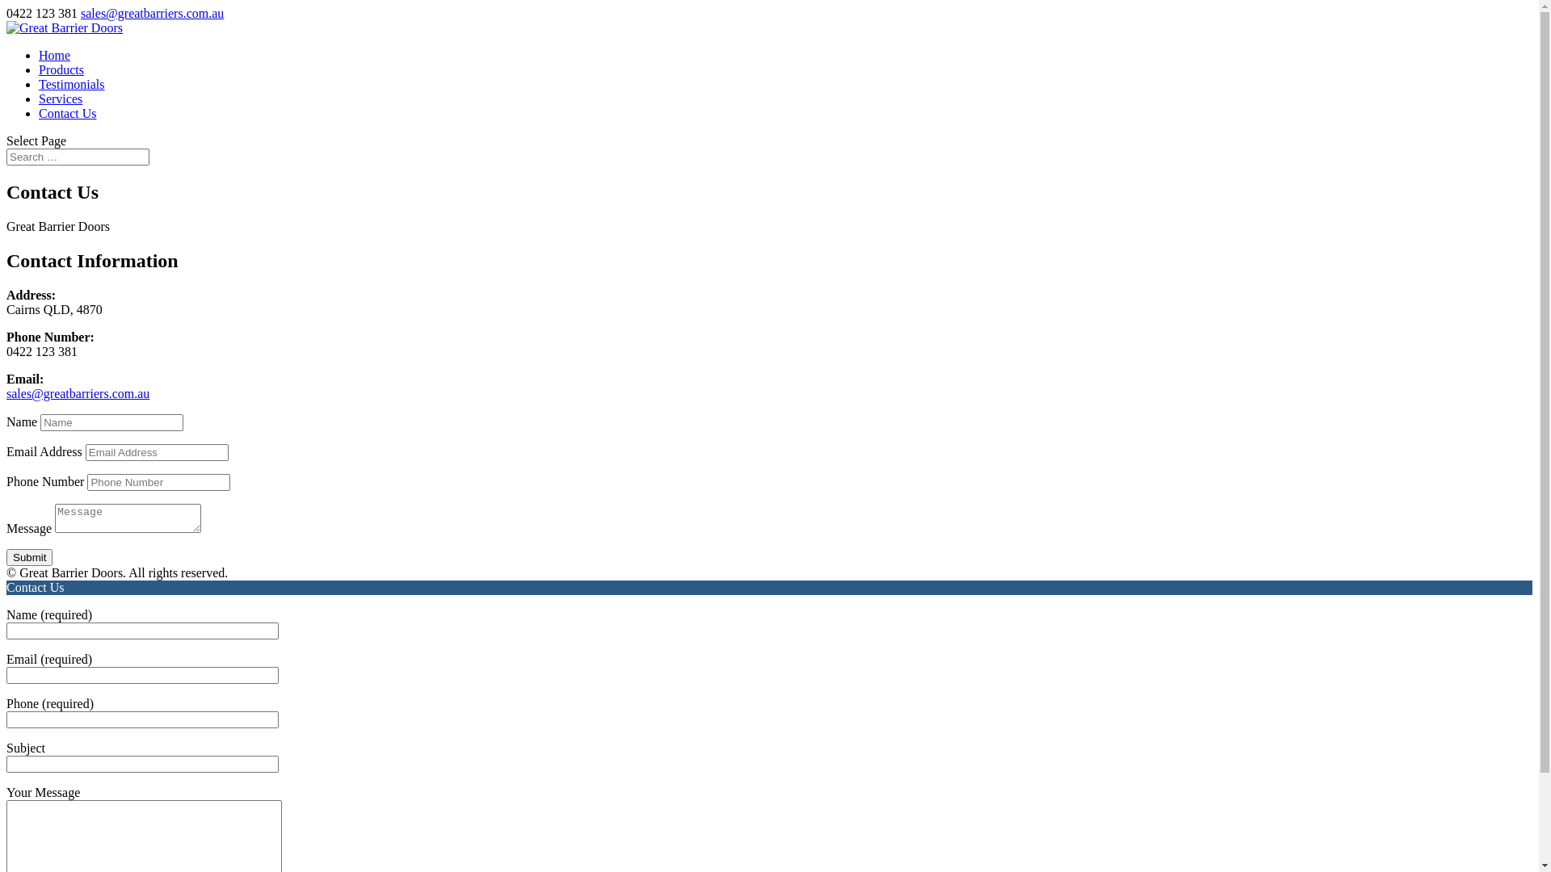  What do you see at coordinates (61, 99) in the screenshot?
I see `Services` at bounding box center [61, 99].